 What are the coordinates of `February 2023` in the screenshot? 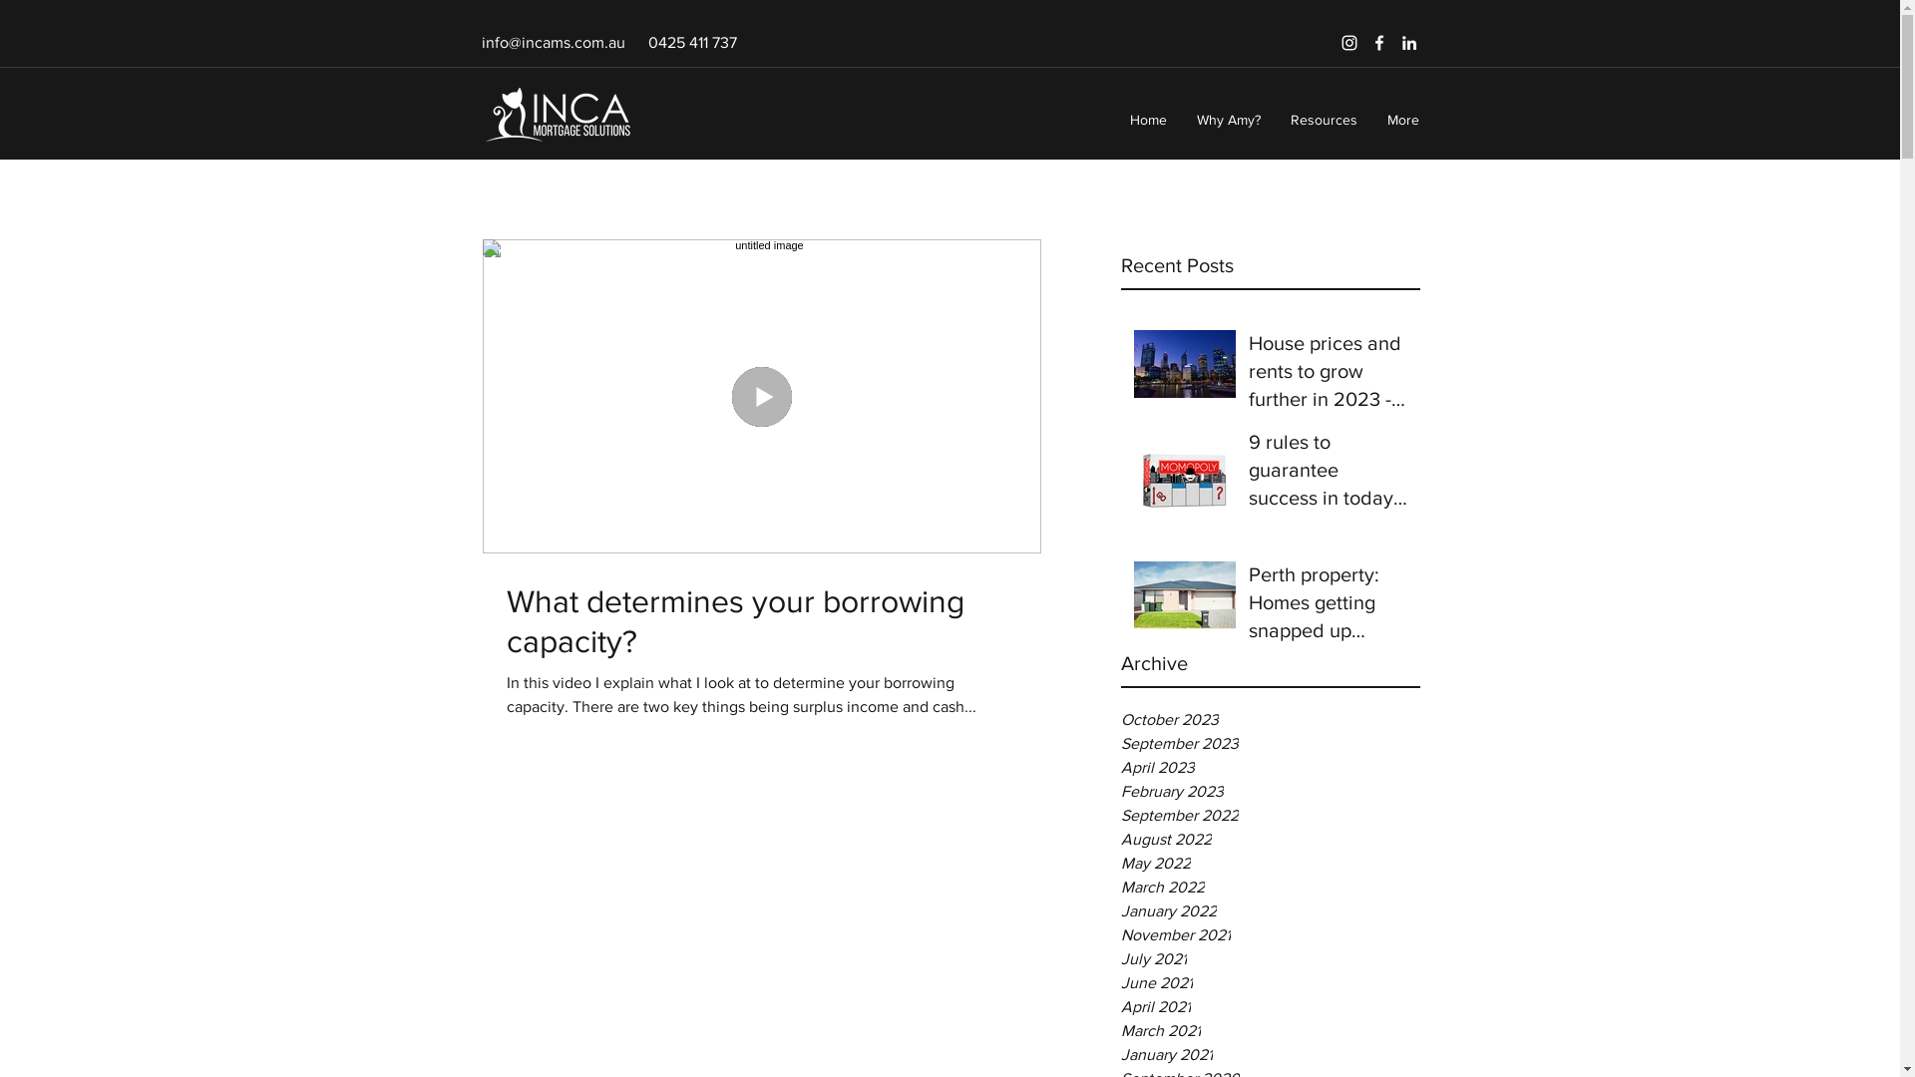 It's located at (1271, 792).